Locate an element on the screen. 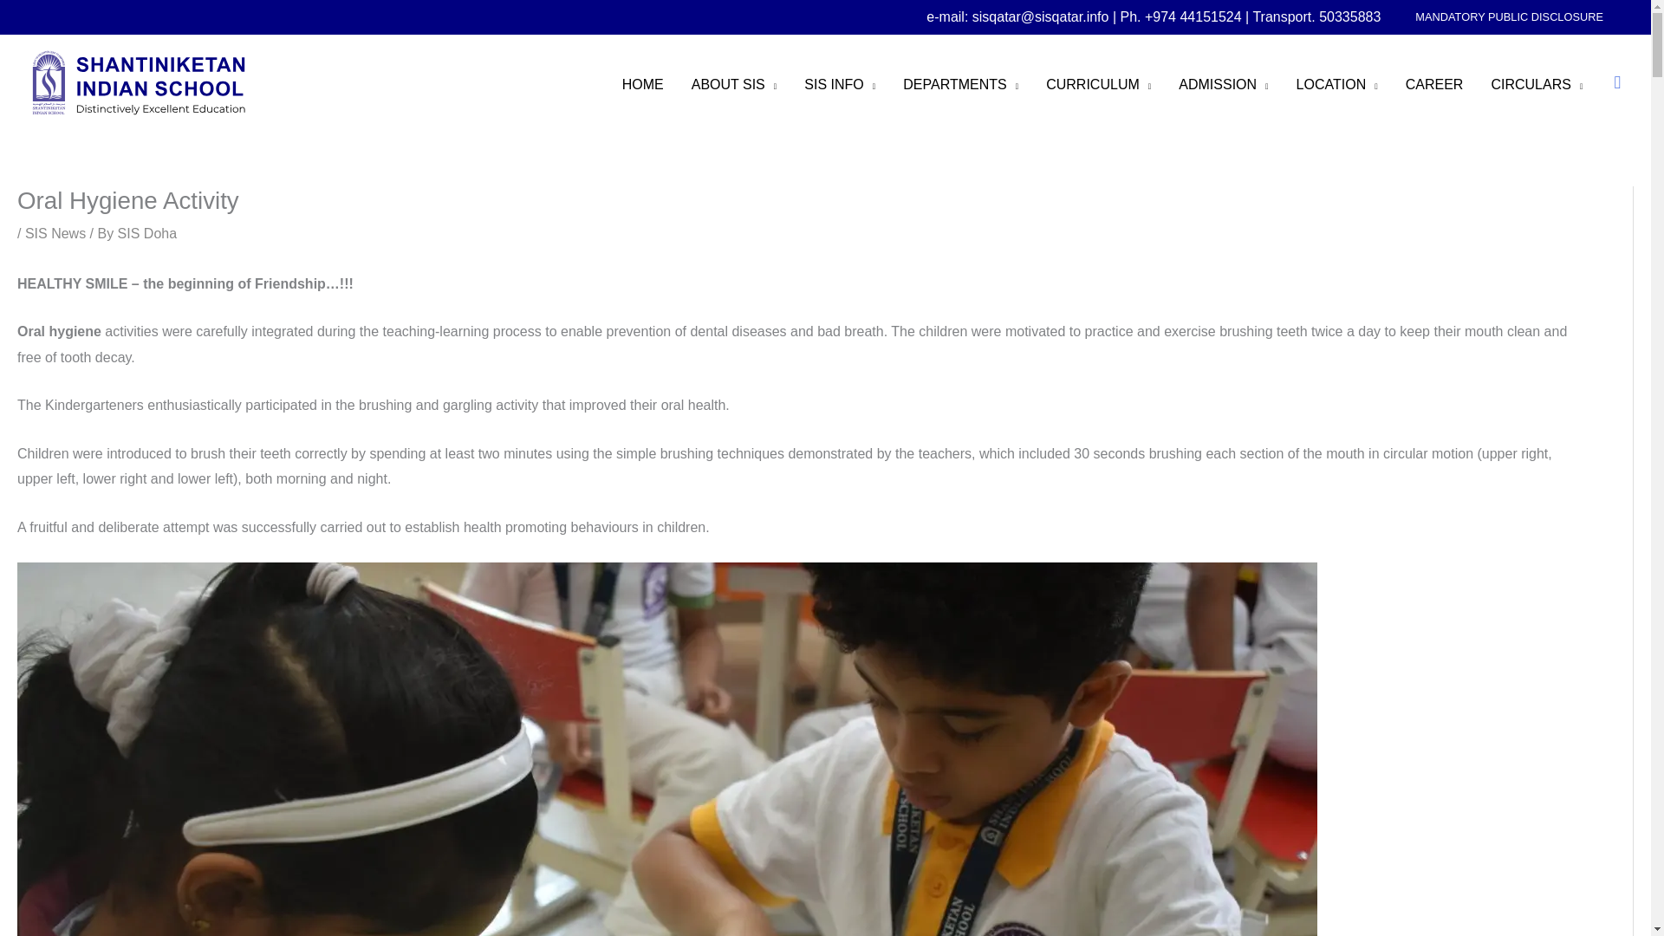  SIS INFO is located at coordinates (839, 85).